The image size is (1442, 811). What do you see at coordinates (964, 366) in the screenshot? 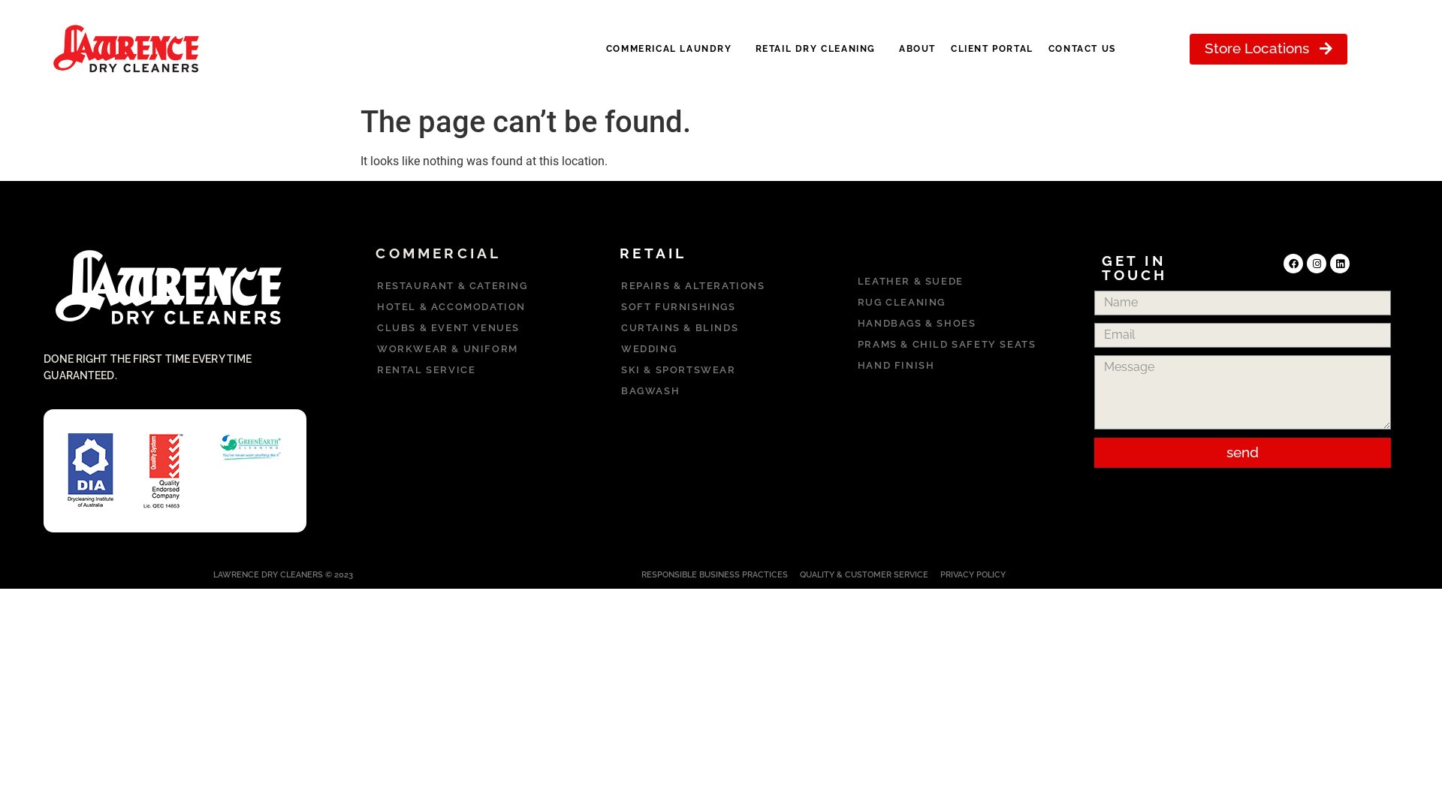
I see `HAND FINISH` at bounding box center [964, 366].